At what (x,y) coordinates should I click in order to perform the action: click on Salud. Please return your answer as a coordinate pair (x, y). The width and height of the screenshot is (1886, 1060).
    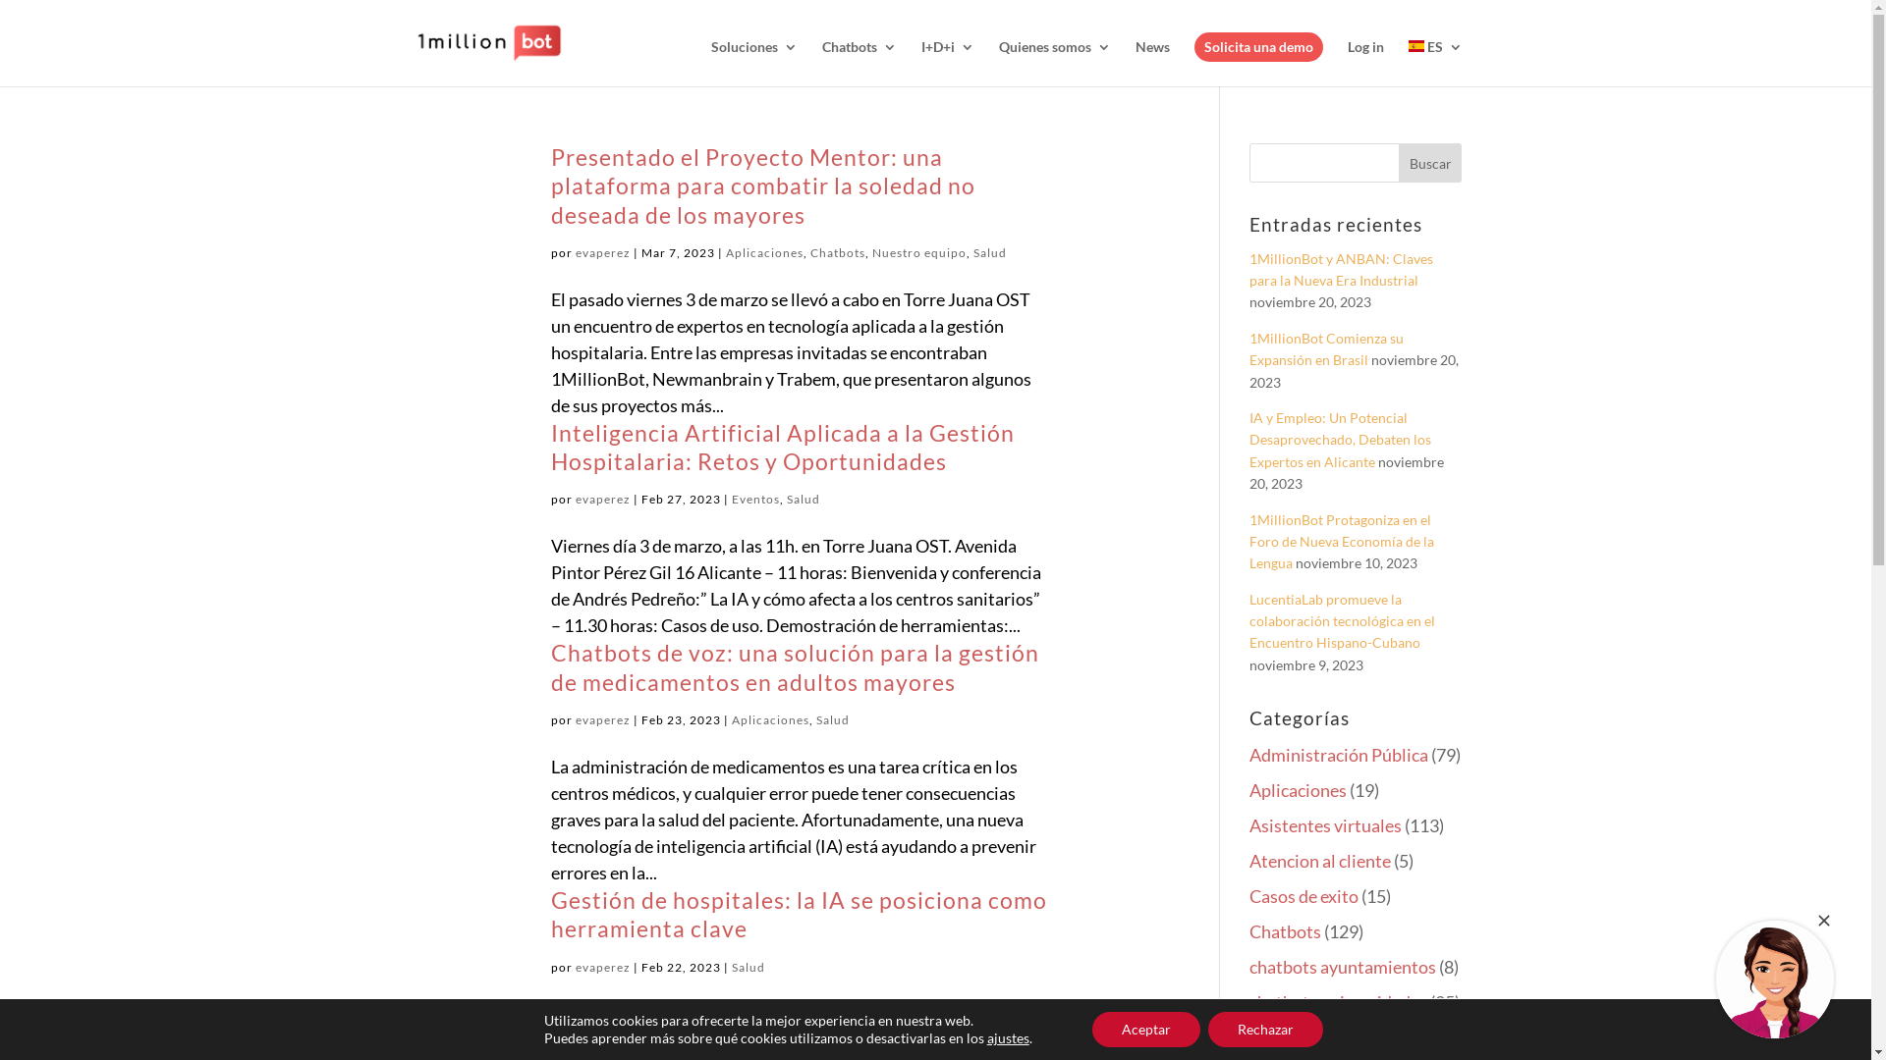
    Looking at the image, I should click on (989, 253).